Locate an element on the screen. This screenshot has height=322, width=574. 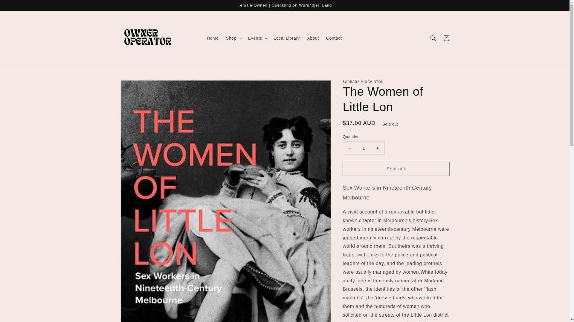
About is located at coordinates (313, 38).